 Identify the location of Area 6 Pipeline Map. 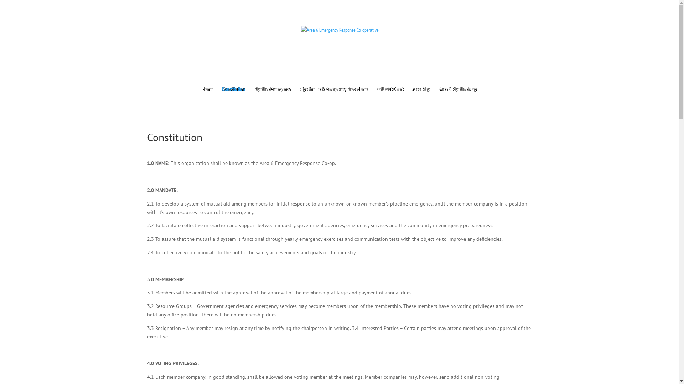
(458, 97).